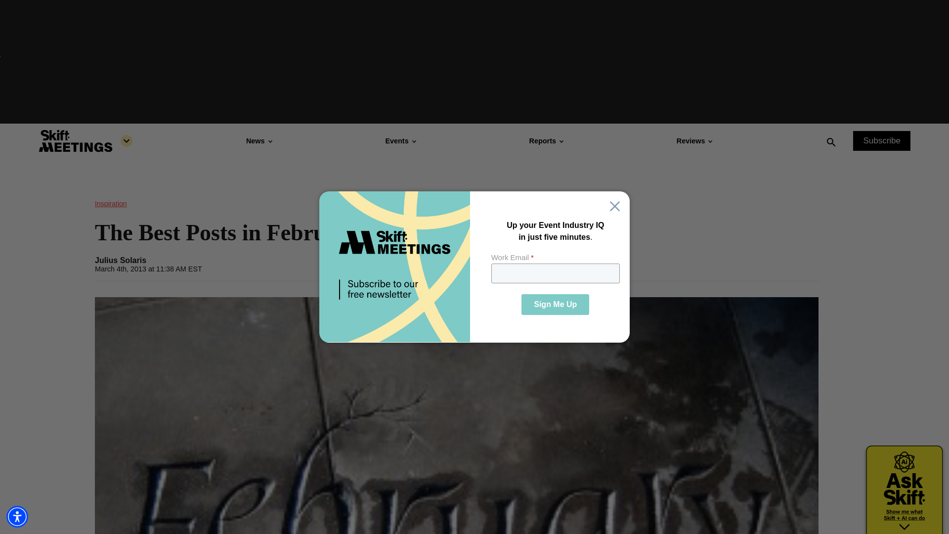 The width and height of the screenshot is (949, 534). I want to click on Subscribe, so click(882, 140).